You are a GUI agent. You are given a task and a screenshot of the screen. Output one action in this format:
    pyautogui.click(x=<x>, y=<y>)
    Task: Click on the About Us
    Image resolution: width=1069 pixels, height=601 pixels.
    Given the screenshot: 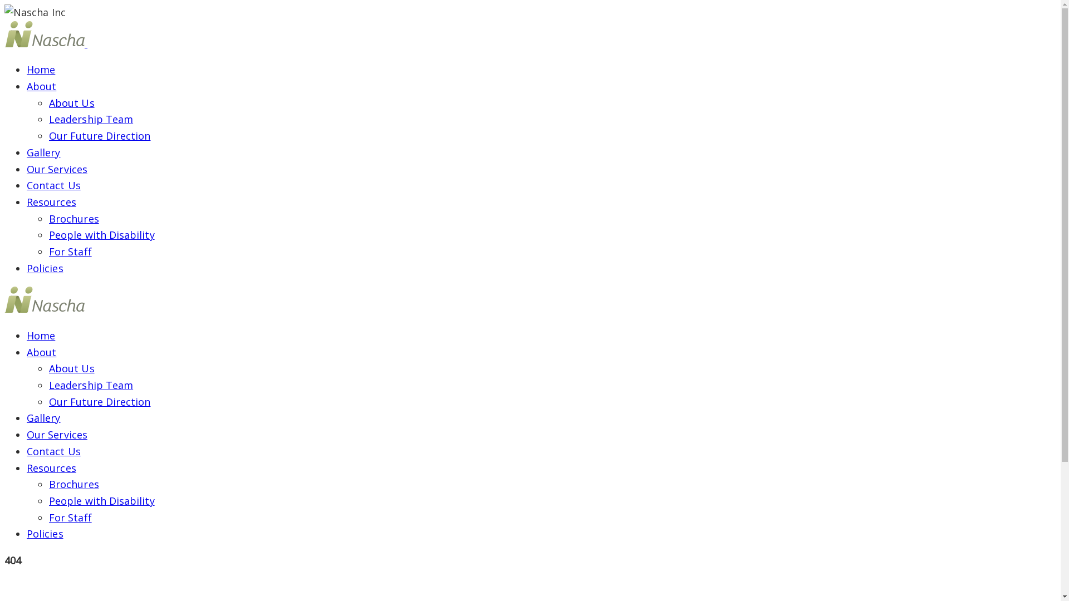 What is the action you would take?
    pyautogui.click(x=72, y=103)
    